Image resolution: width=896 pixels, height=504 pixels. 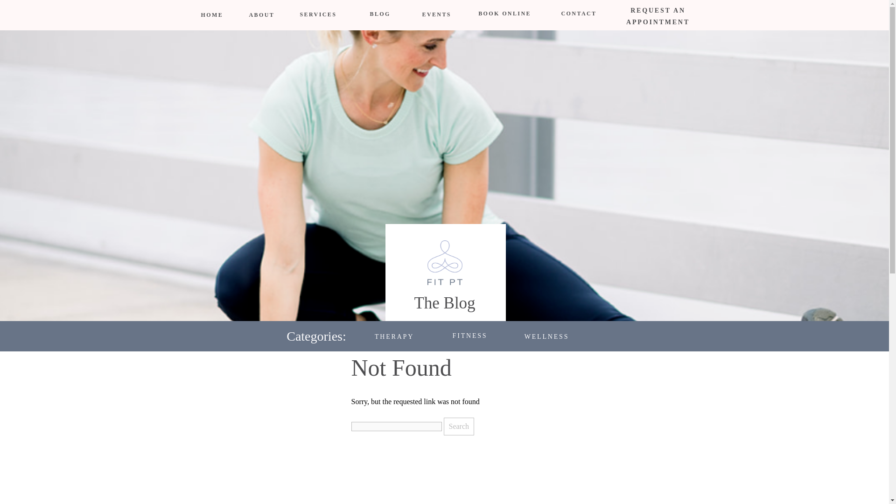 What do you see at coordinates (260, 15) in the screenshot?
I see `ABOUT` at bounding box center [260, 15].